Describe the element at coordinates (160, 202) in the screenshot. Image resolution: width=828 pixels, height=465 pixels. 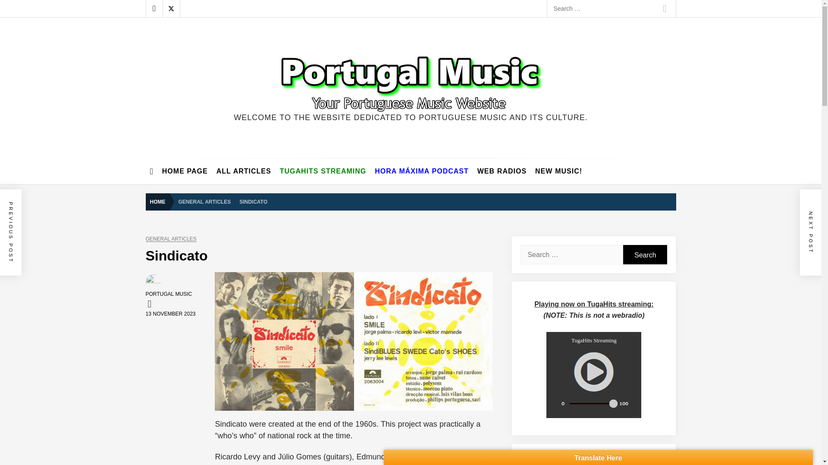
I see `HOME` at that location.